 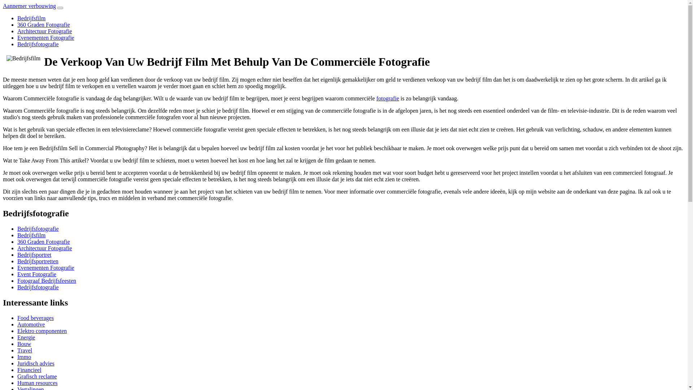 What do you see at coordinates (24, 344) in the screenshot?
I see `Bouw` at bounding box center [24, 344].